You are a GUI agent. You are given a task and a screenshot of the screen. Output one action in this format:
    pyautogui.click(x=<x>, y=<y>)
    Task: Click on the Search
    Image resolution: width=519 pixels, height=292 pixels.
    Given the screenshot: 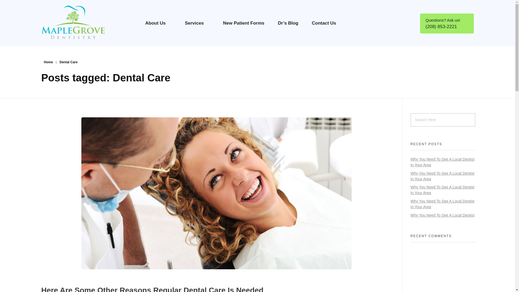 What is the action you would take?
    pyautogui.click(x=15, y=5)
    